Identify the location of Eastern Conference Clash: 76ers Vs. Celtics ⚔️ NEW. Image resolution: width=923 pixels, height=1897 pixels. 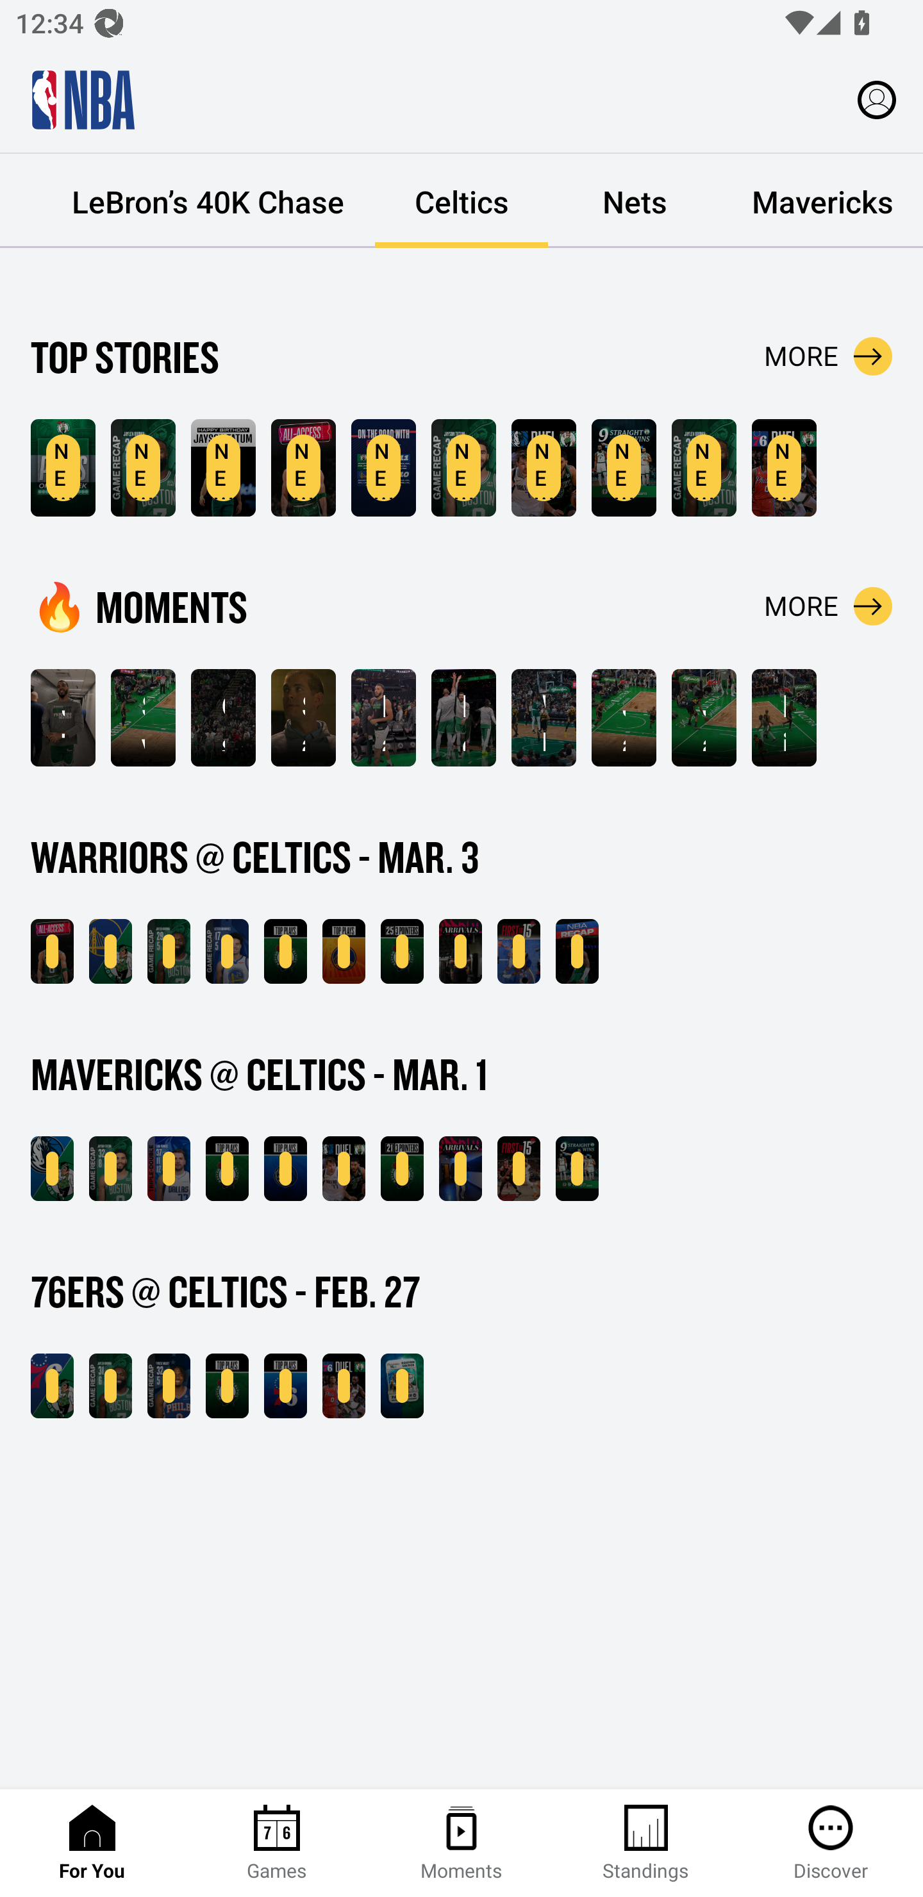
(401, 1387).